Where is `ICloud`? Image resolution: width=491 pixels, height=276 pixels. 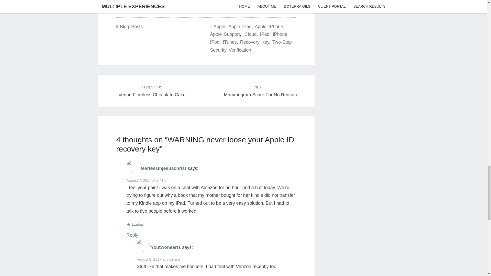
ICloud is located at coordinates (152, 91).